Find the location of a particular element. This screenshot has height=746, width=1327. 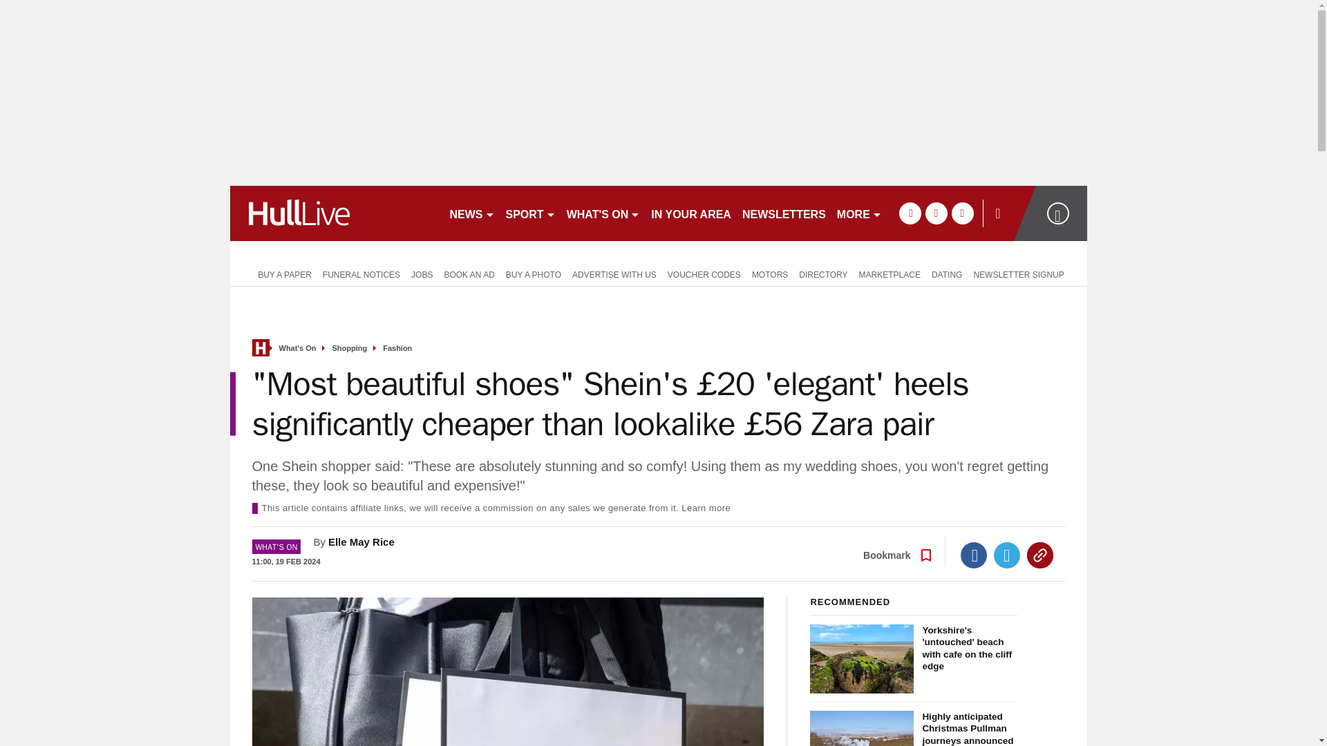

hulldailymail is located at coordinates (333, 213).